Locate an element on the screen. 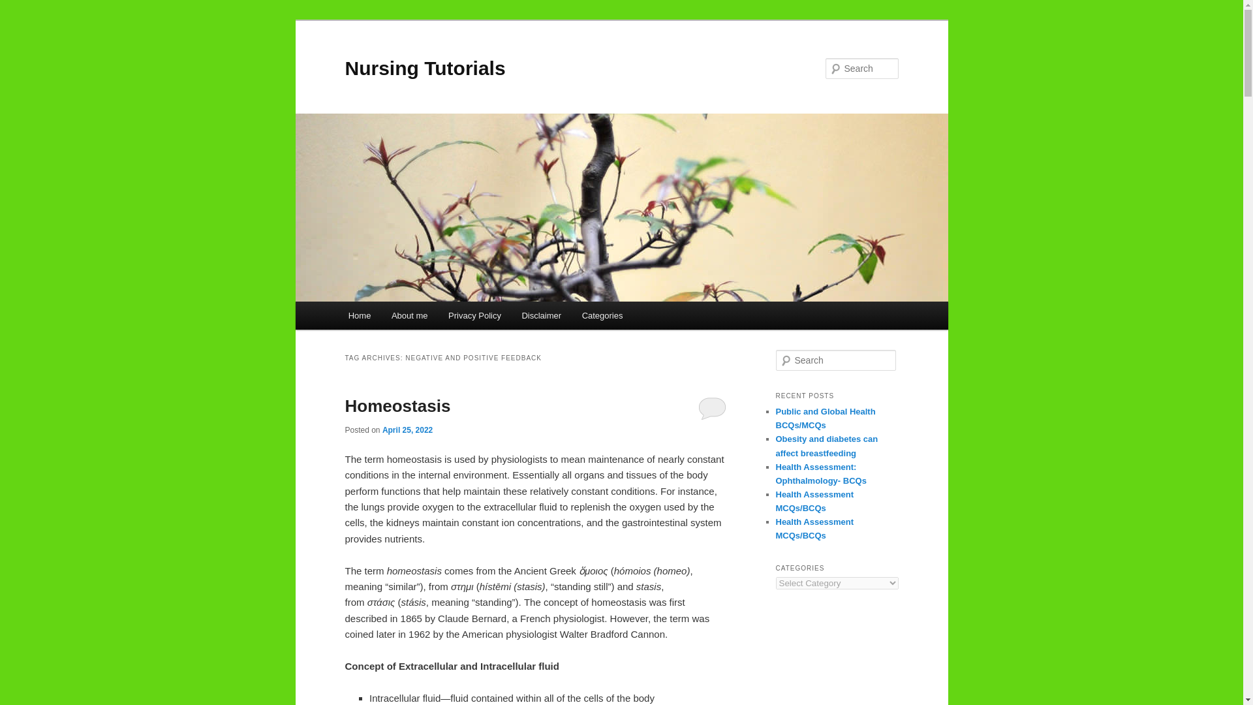  Categories is located at coordinates (602, 316).